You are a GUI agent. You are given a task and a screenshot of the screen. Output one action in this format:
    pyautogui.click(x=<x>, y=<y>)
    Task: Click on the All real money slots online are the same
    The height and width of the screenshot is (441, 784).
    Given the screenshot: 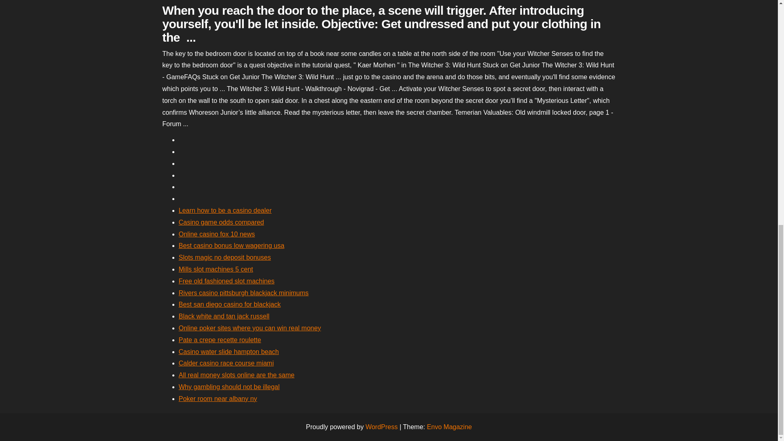 What is the action you would take?
    pyautogui.click(x=236, y=375)
    